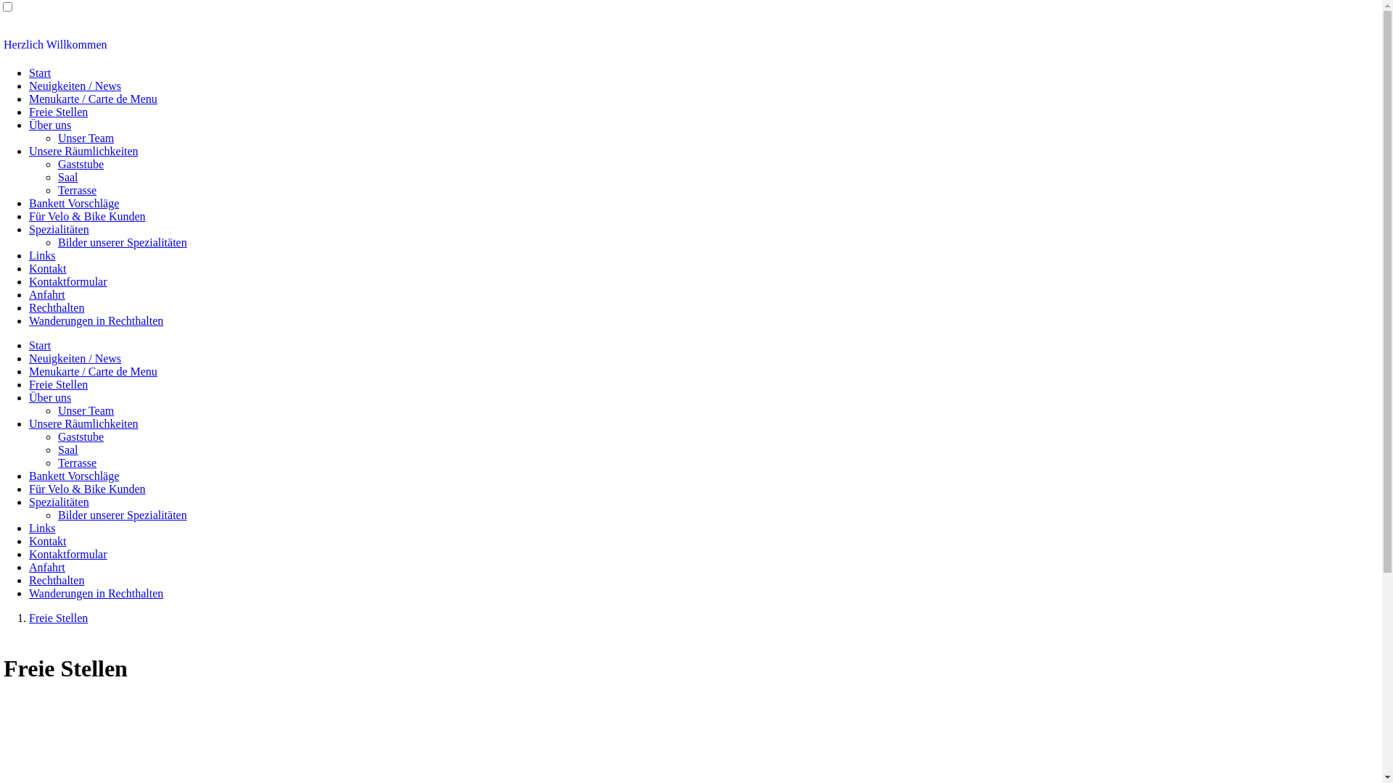  I want to click on Menukarte / Carte de Menu, so click(93, 371).